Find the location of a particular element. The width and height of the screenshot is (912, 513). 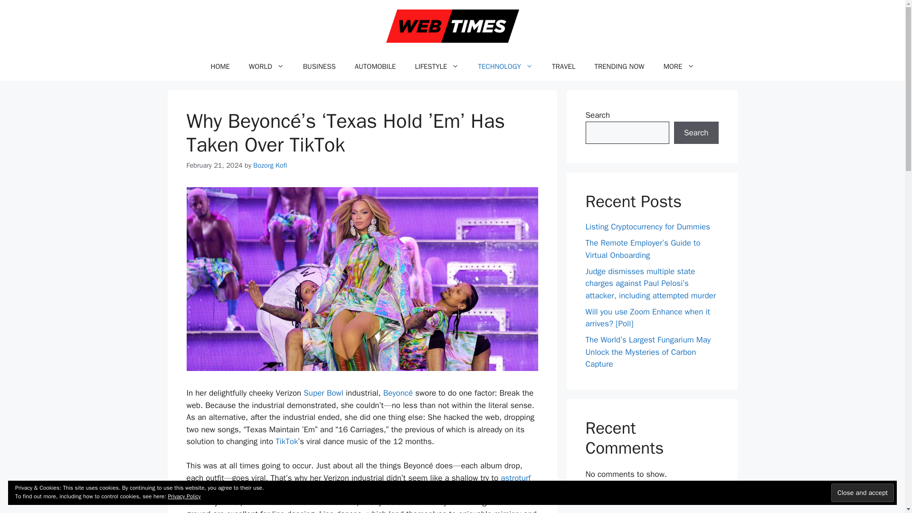

TRAVEL is located at coordinates (563, 66).